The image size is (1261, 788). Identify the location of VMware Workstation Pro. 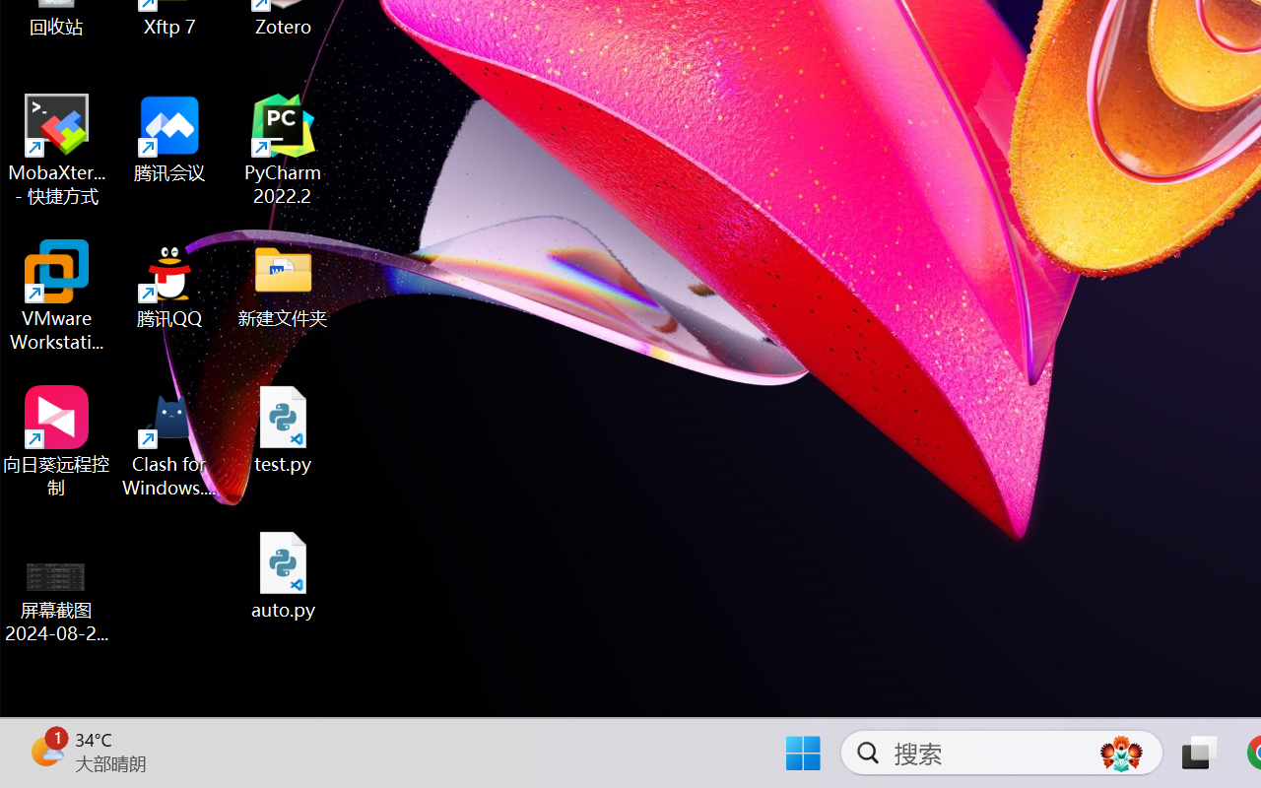
(57, 295).